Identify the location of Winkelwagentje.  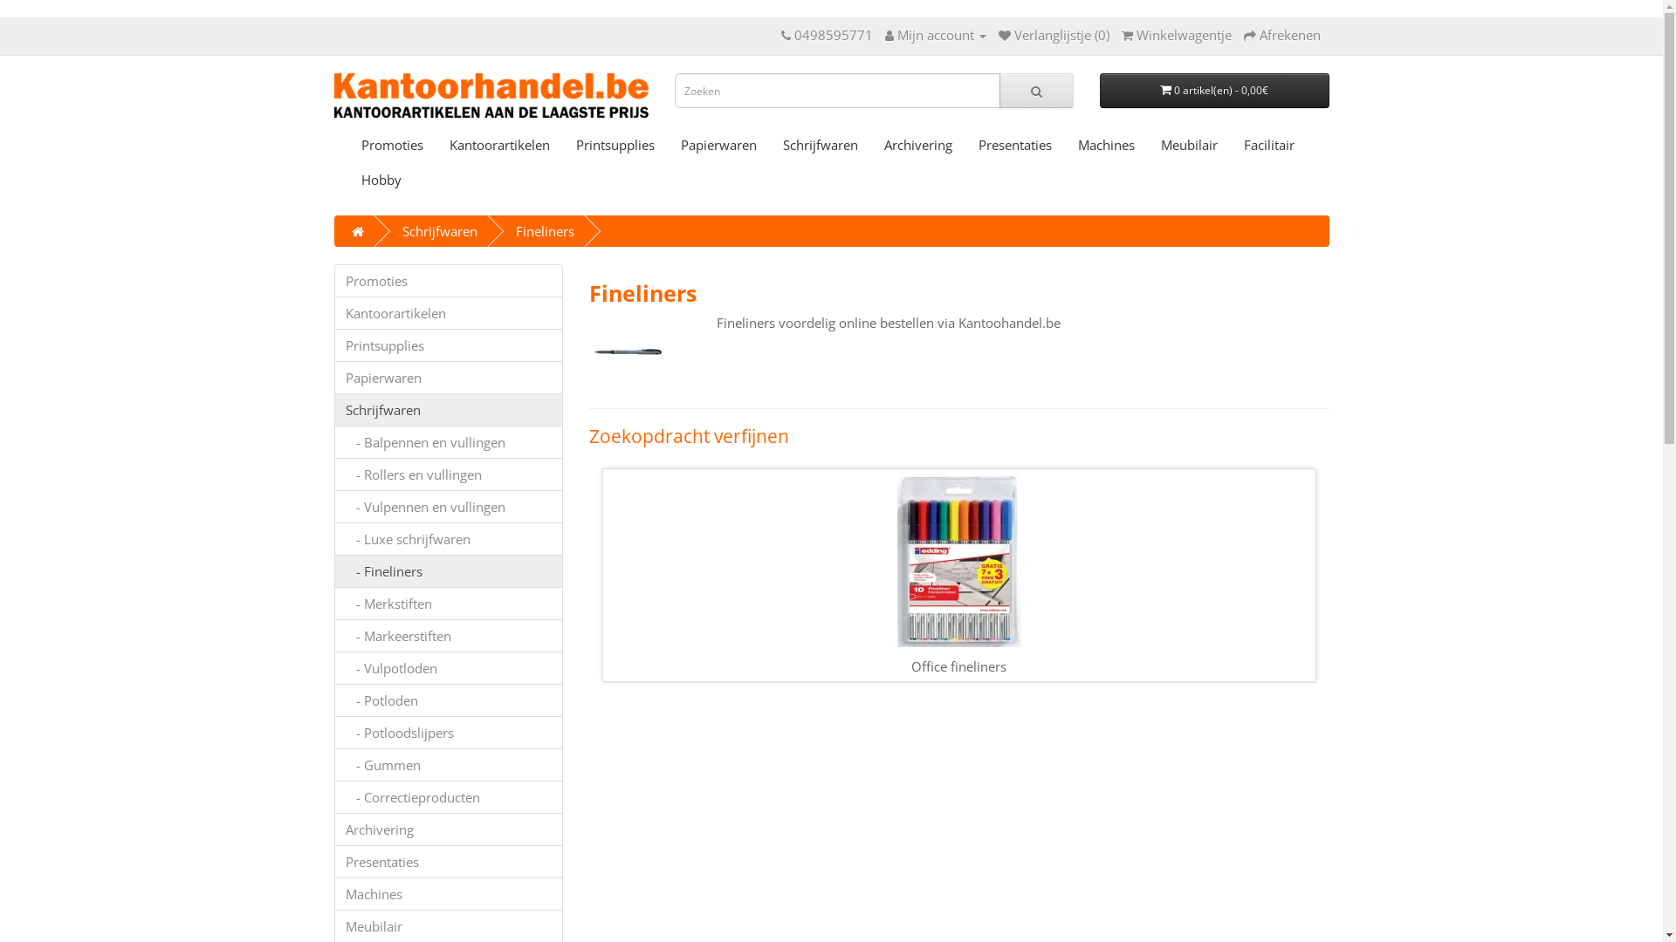
(1176, 35).